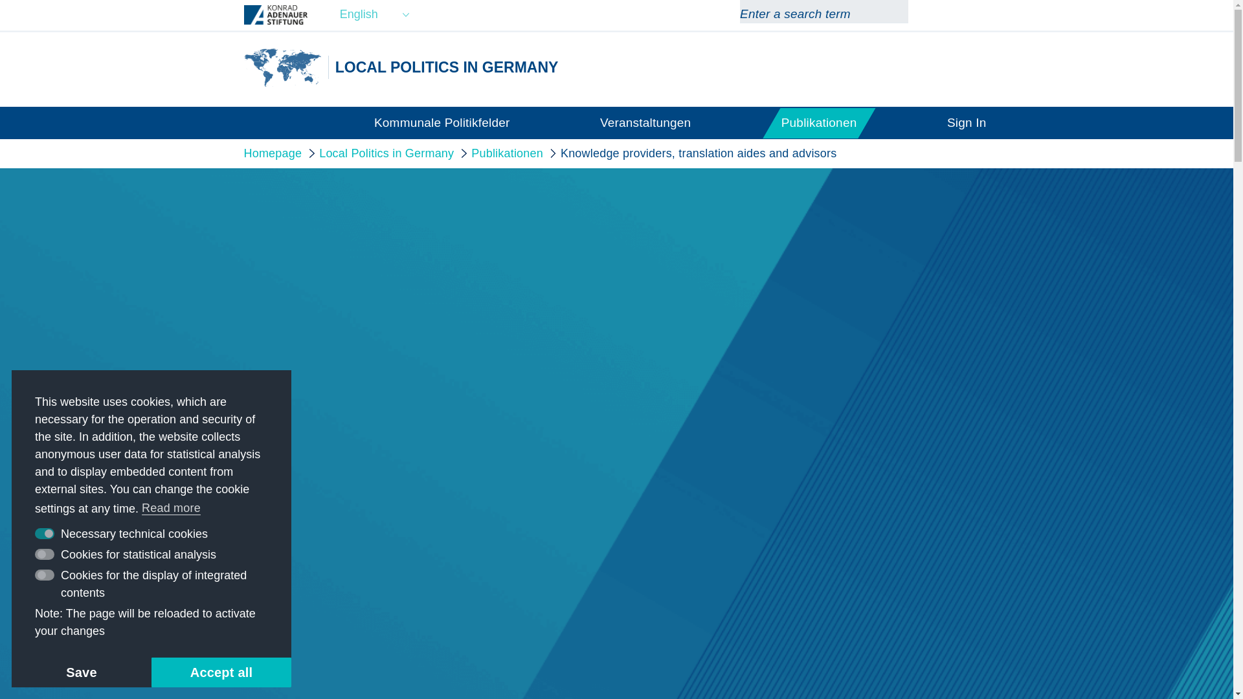 This screenshot has width=1243, height=699. Describe the element at coordinates (172, 509) in the screenshot. I see `Read more` at that location.